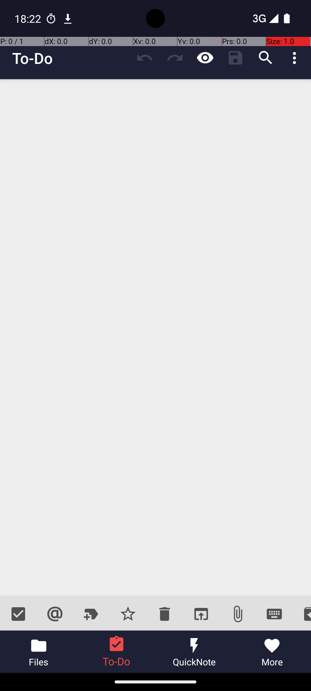 The width and height of the screenshot is (311, 691). Describe the element at coordinates (29, 18) in the screenshot. I see `18:22` at that location.